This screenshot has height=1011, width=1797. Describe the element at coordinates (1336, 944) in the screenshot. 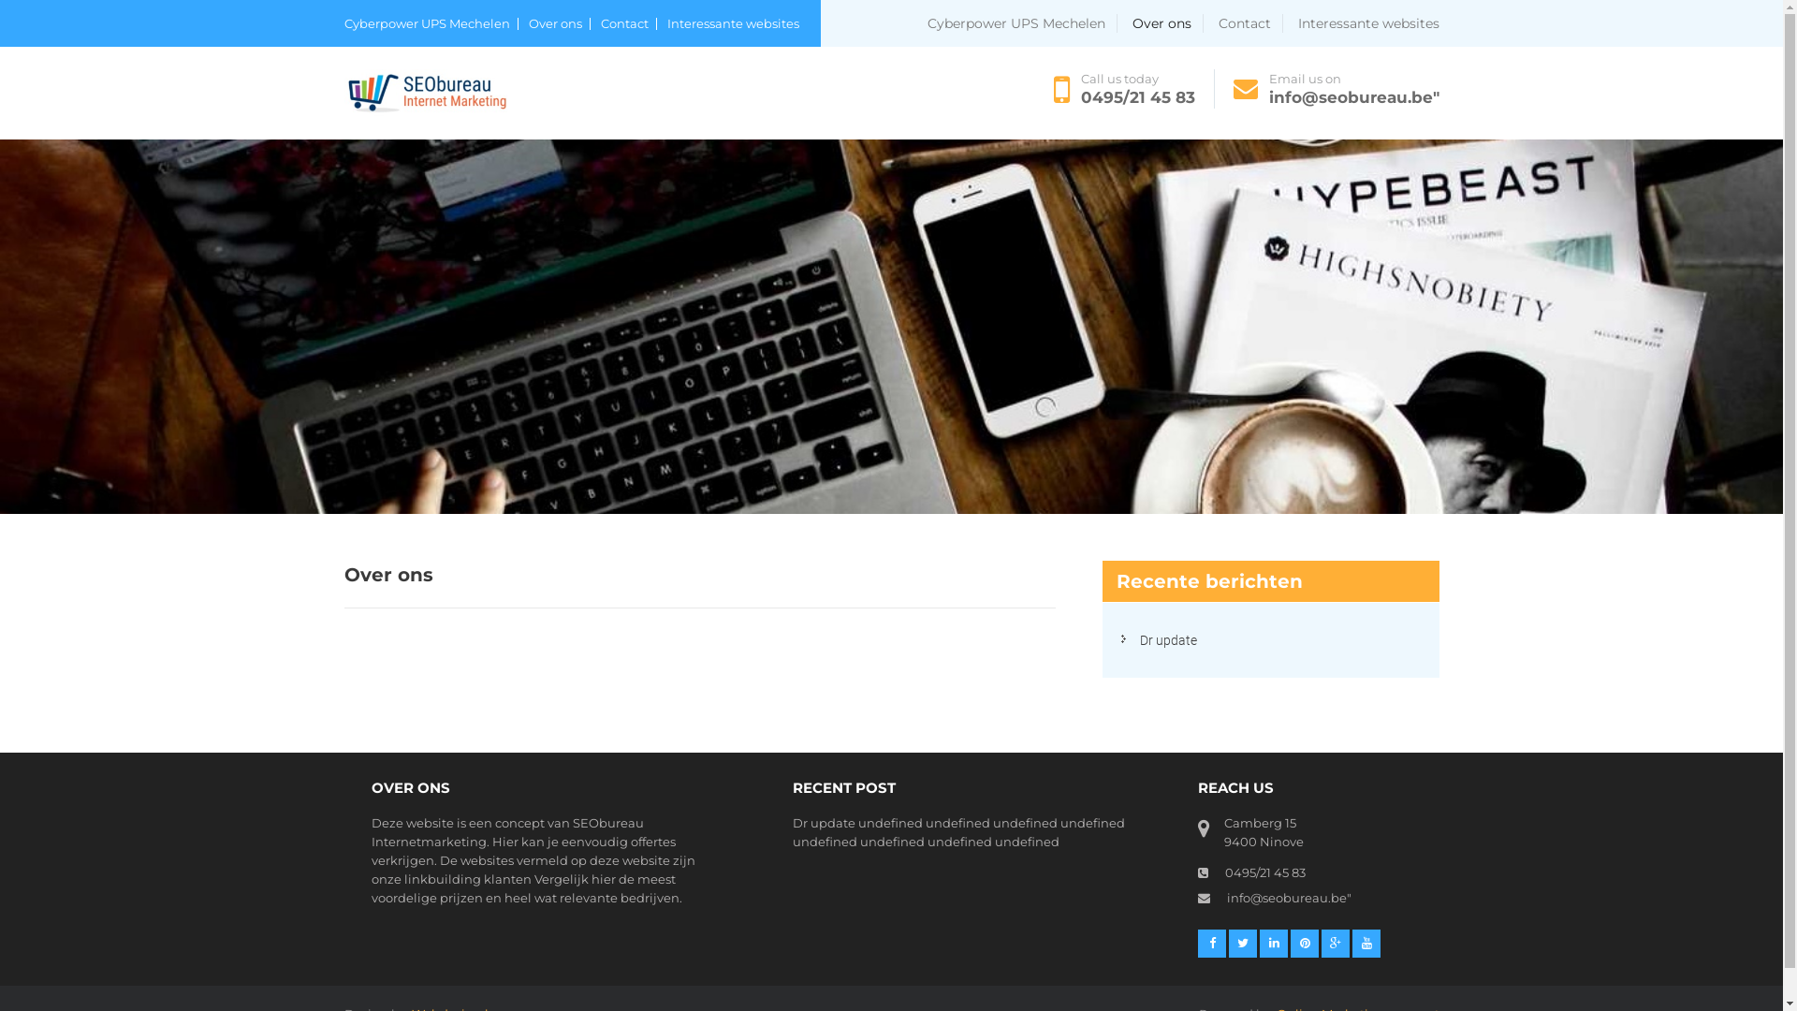

I see `google-plus` at that location.